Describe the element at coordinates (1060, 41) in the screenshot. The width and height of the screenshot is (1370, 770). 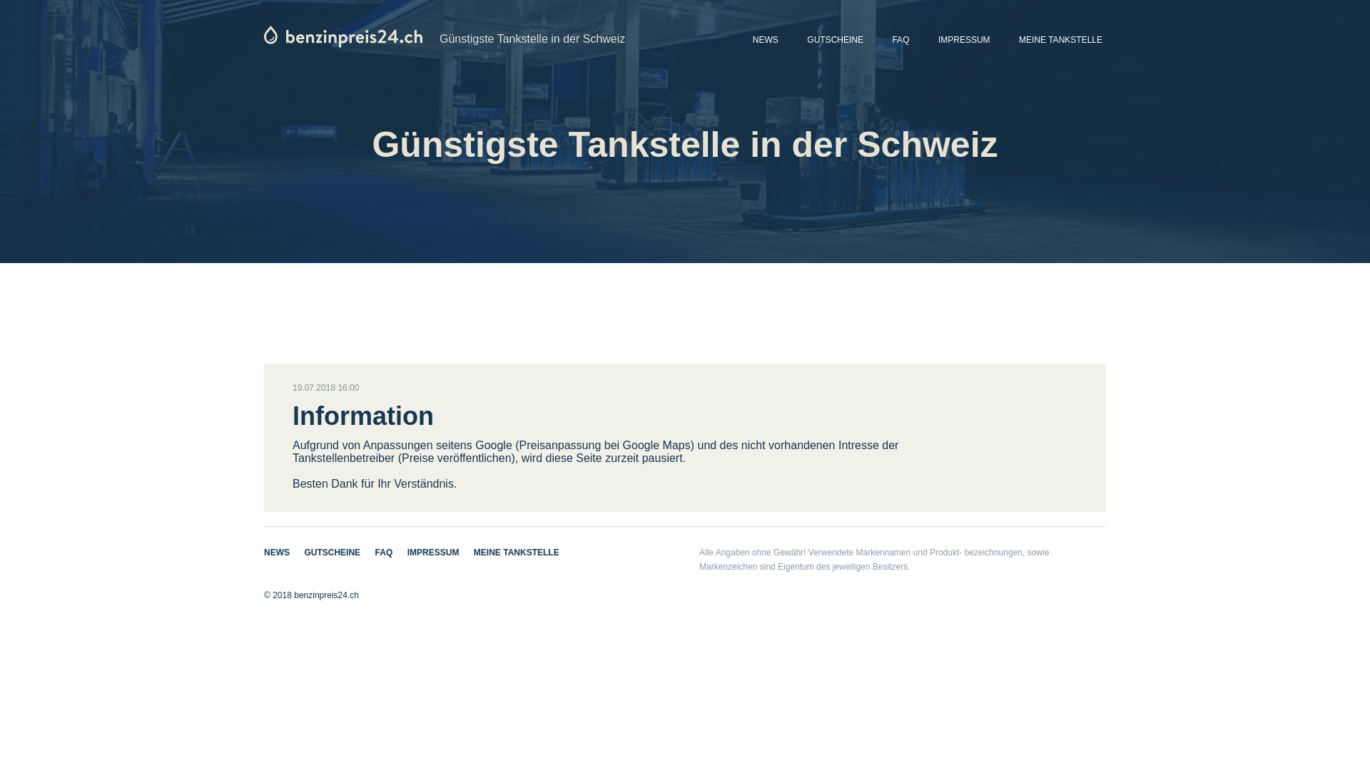
I see `MEINE TANKSTELLE` at that location.